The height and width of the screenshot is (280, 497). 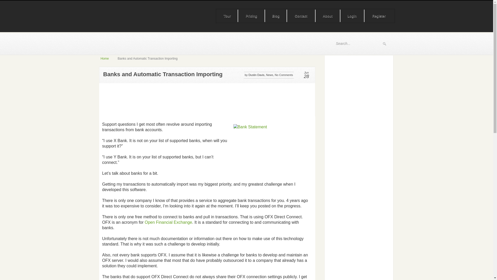 What do you see at coordinates (276, 16) in the screenshot?
I see `Blog` at bounding box center [276, 16].